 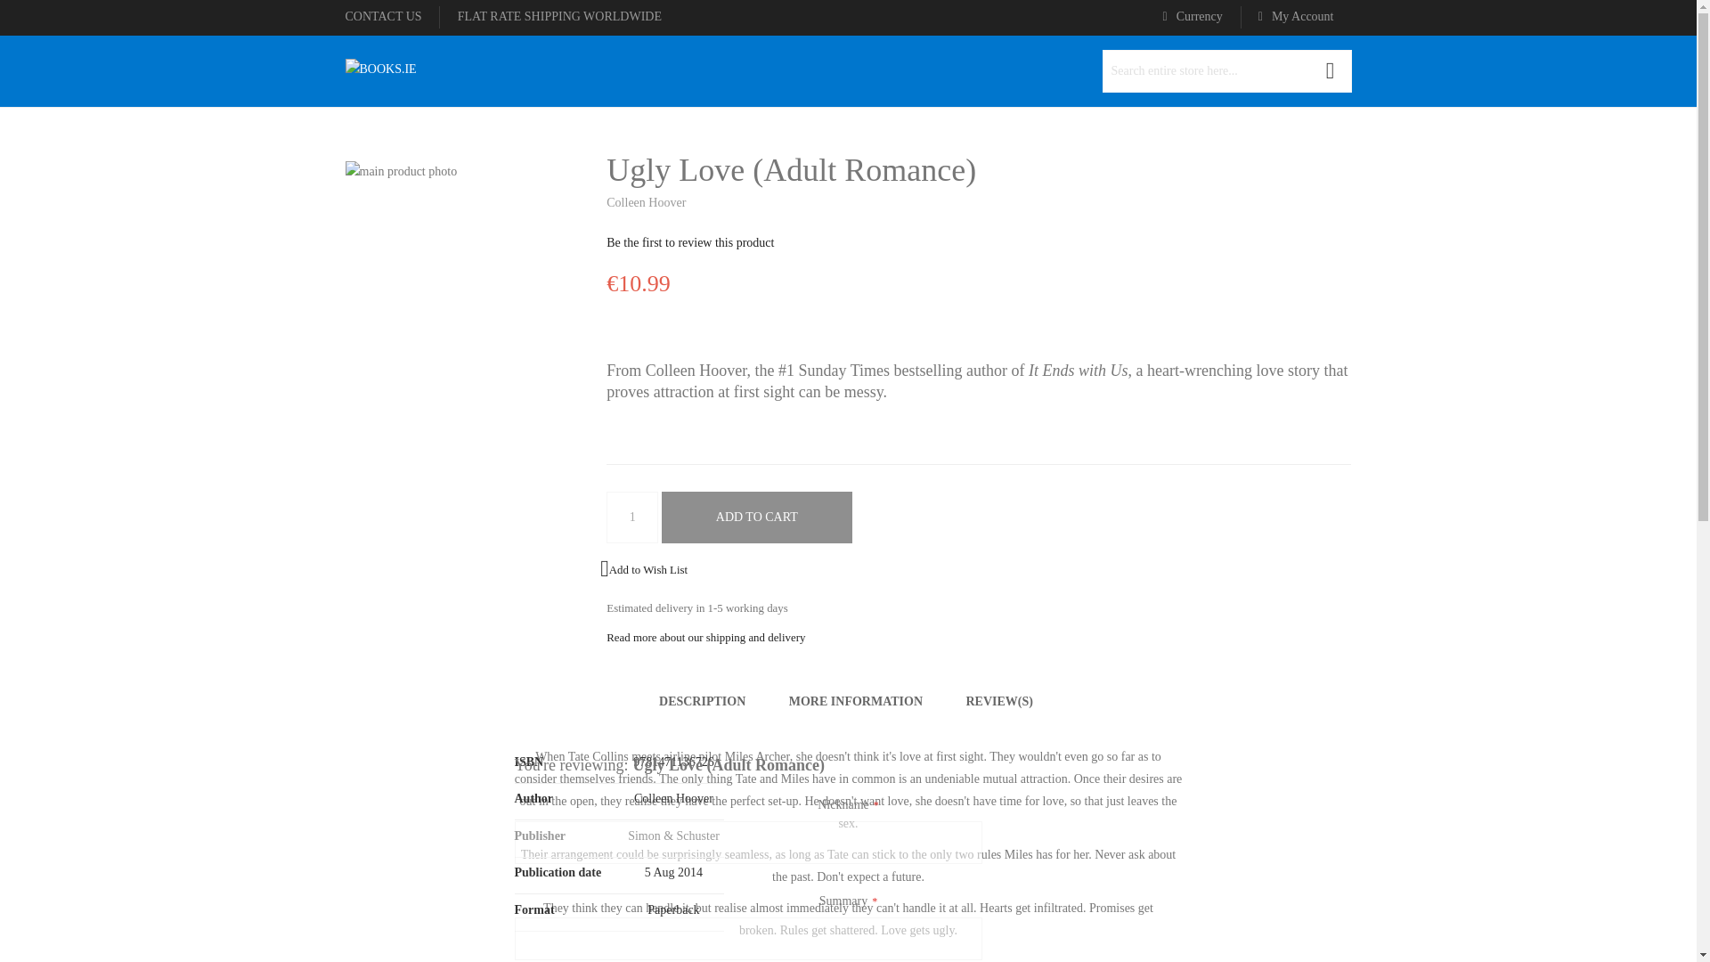 What do you see at coordinates (632, 517) in the screenshot?
I see `Qty` at bounding box center [632, 517].